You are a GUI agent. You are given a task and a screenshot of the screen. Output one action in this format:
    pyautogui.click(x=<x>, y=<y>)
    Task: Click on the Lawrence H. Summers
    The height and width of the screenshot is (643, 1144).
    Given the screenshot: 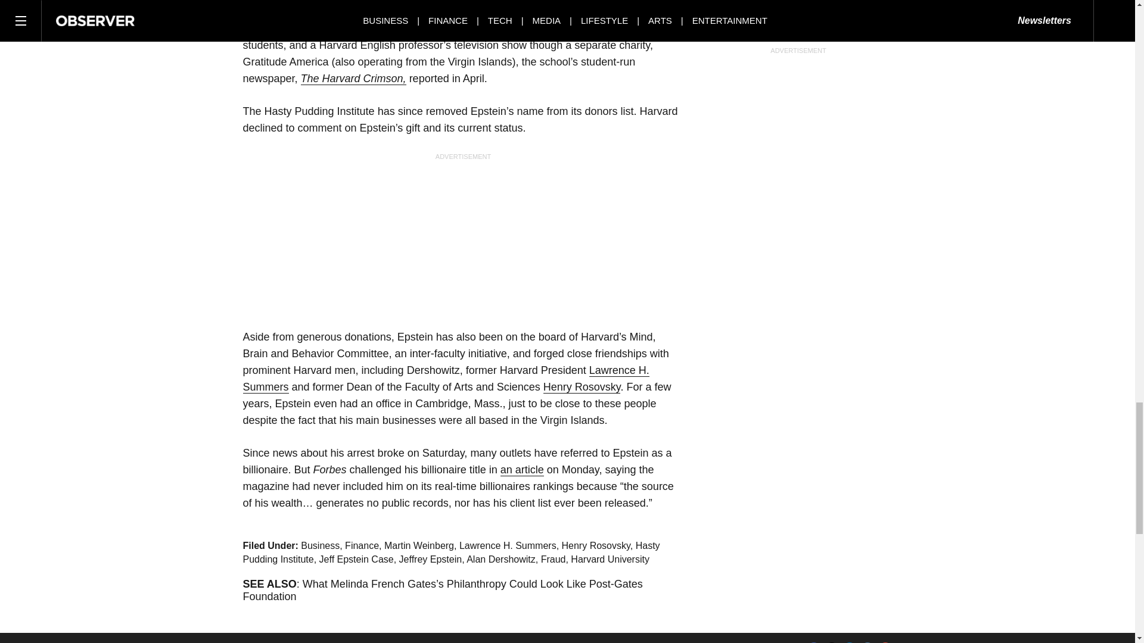 What is the action you would take?
    pyautogui.click(x=446, y=379)
    